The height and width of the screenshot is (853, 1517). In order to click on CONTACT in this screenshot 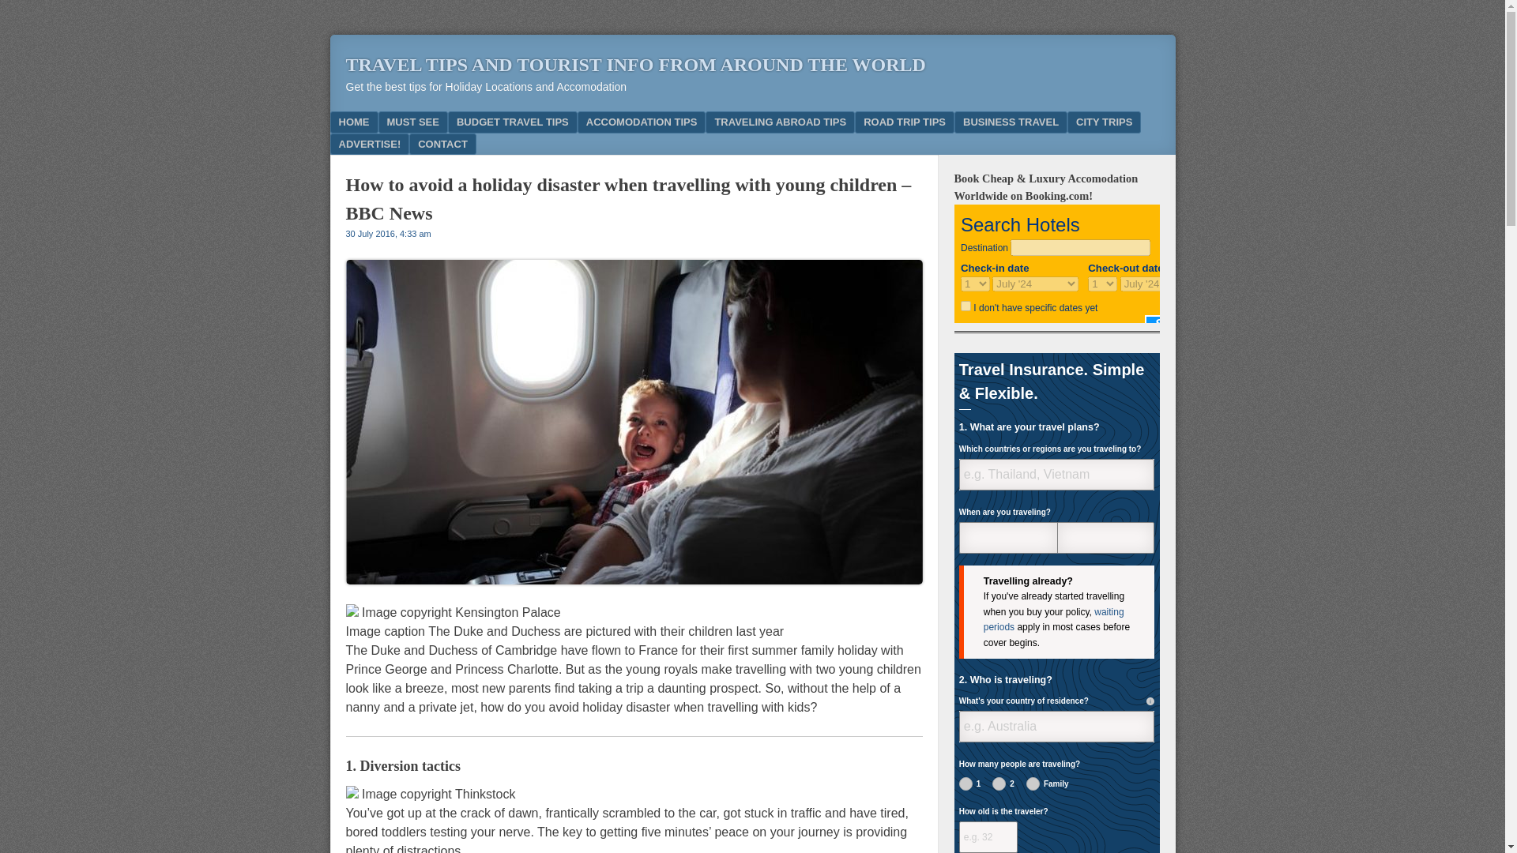, I will do `click(442, 144)`.